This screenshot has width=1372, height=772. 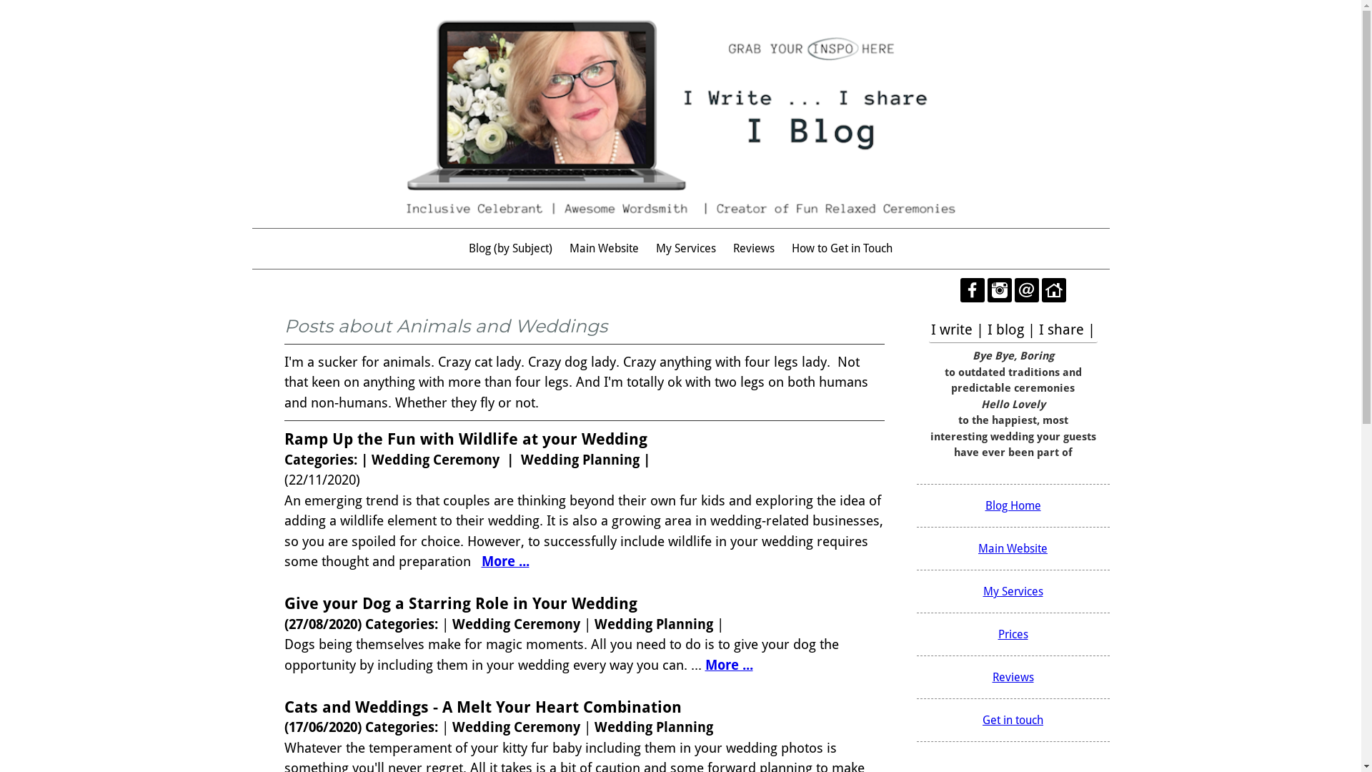 What do you see at coordinates (729, 665) in the screenshot?
I see `More ...` at bounding box center [729, 665].